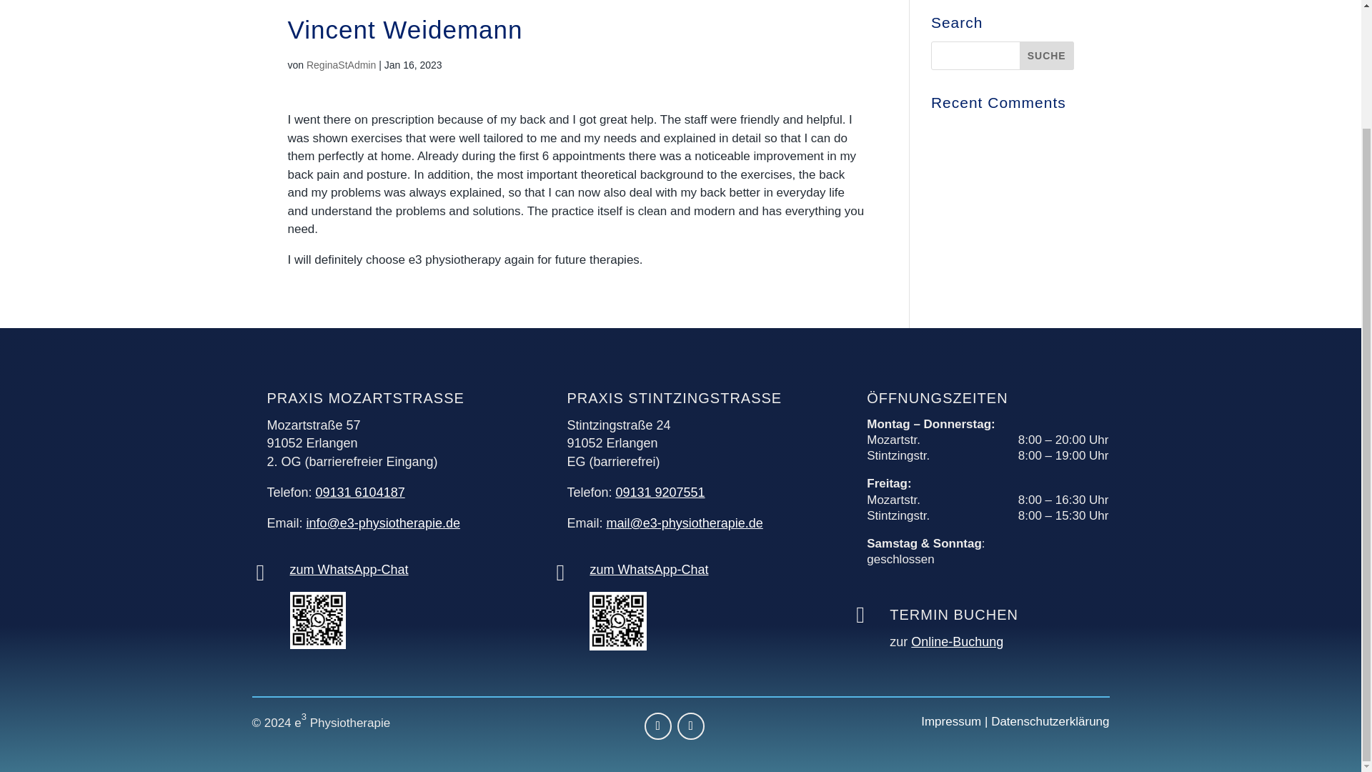 The height and width of the screenshot is (772, 1372). I want to click on ReginaStAdmin, so click(341, 65).